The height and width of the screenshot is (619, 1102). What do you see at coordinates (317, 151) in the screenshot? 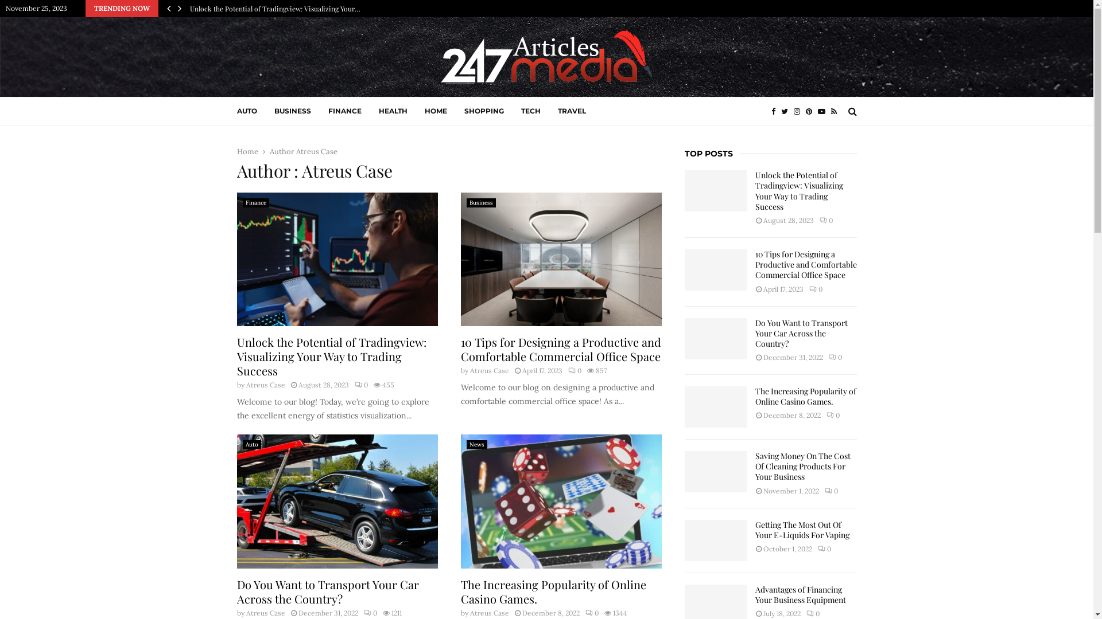
I see `Atreus Case` at bounding box center [317, 151].